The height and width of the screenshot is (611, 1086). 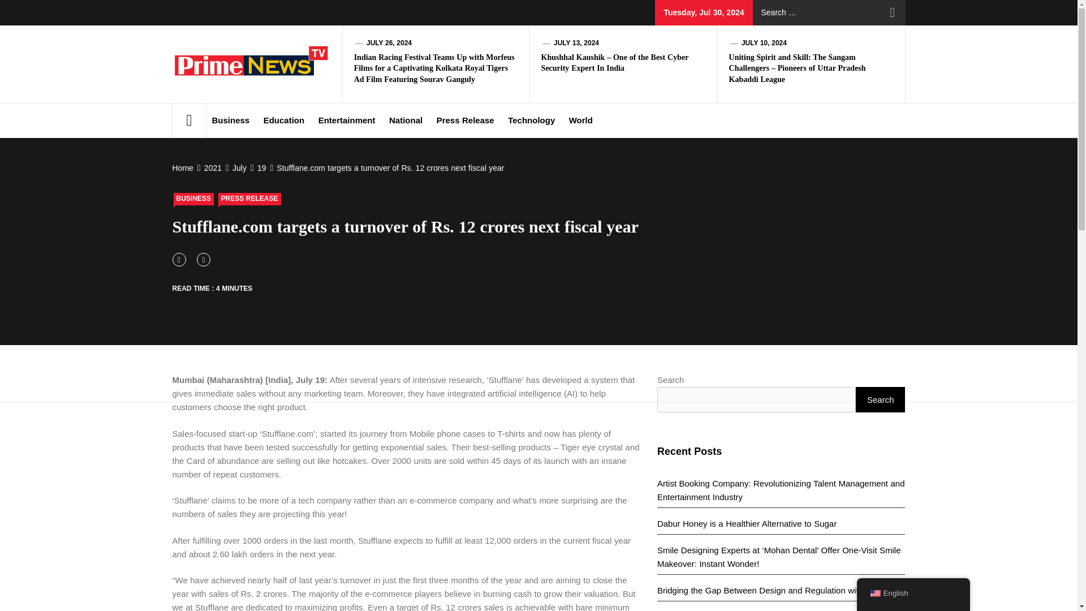 What do you see at coordinates (893, 12) in the screenshot?
I see `Search` at bounding box center [893, 12].